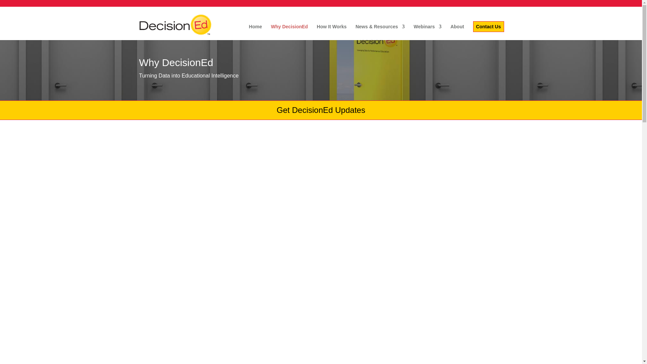 The height and width of the screenshot is (364, 647). I want to click on Contact Us, so click(488, 26).